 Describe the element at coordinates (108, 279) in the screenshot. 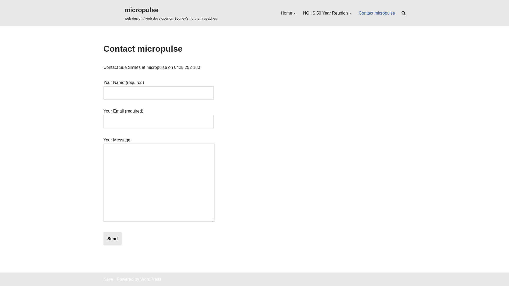

I see `Neve` at that location.